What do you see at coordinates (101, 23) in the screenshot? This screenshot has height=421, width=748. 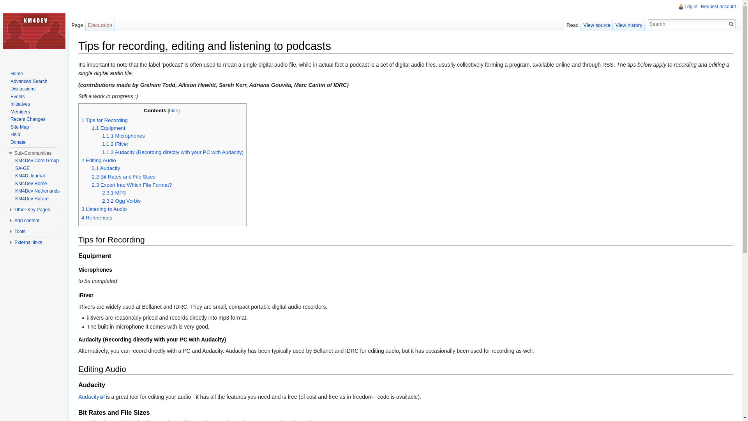 I see `Discussion` at bounding box center [101, 23].